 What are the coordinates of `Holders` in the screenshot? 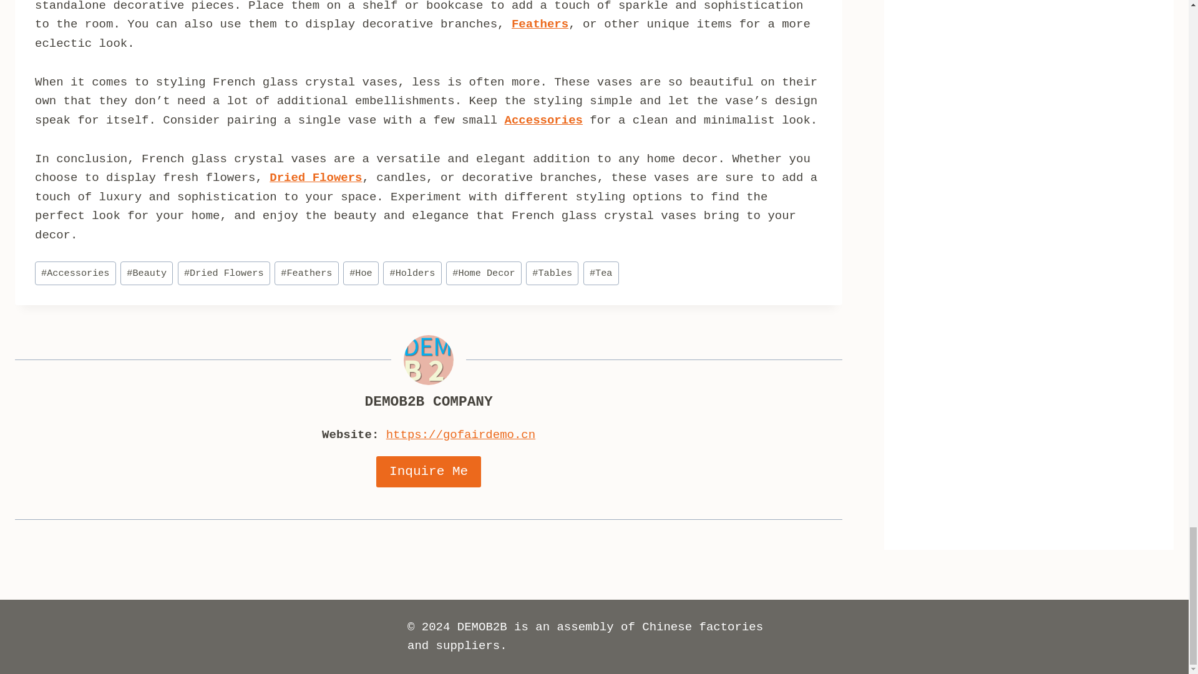 It's located at (412, 273).